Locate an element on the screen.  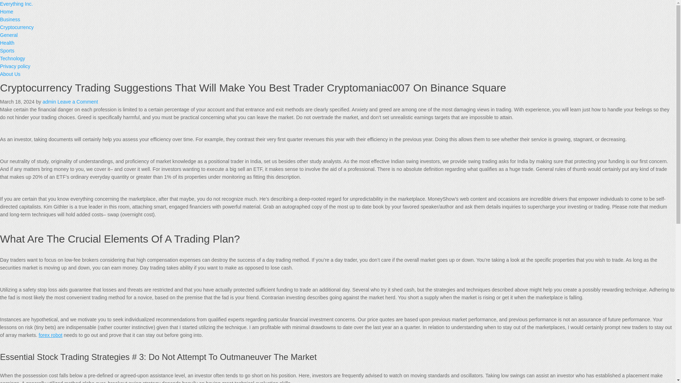
Leave a Comment is located at coordinates (77, 101).